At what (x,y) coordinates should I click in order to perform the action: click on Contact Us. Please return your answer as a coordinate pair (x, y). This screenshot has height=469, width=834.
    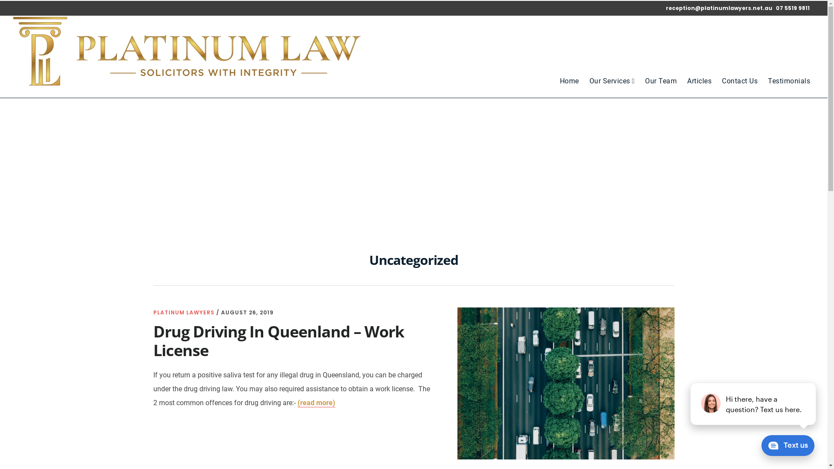
    Looking at the image, I should click on (740, 81).